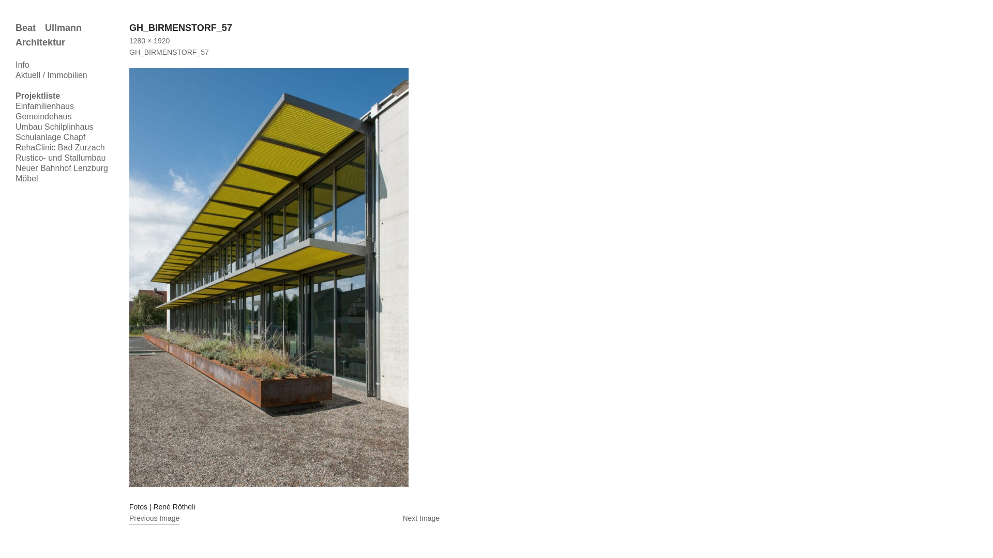 The height and width of the screenshot is (558, 993). What do you see at coordinates (62, 168) in the screenshot?
I see `Neuer Bahnhof Lenzburg` at bounding box center [62, 168].